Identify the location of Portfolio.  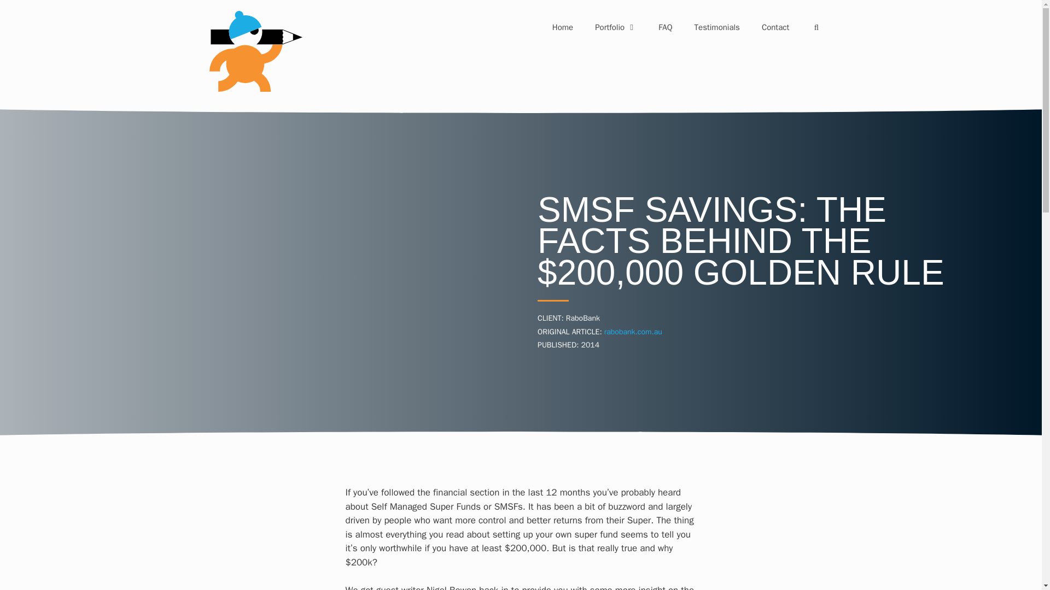
(616, 27).